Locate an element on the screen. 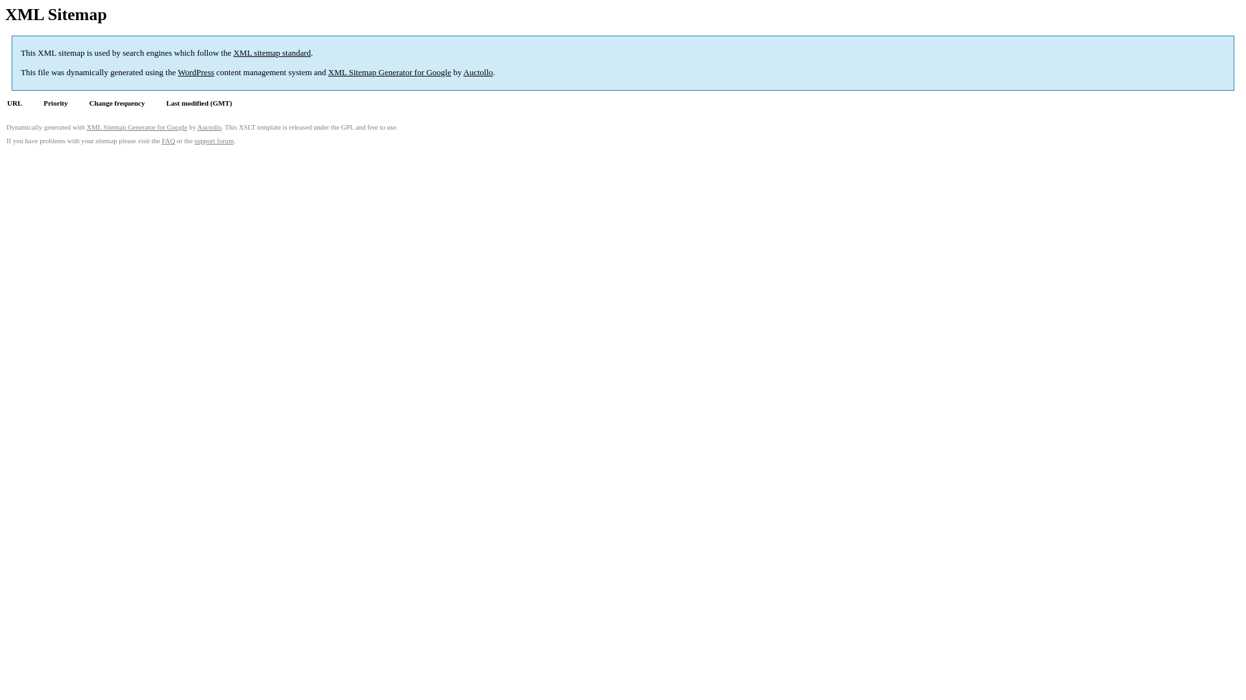  XML Sitemap Generator for Google is located at coordinates (389, 73).